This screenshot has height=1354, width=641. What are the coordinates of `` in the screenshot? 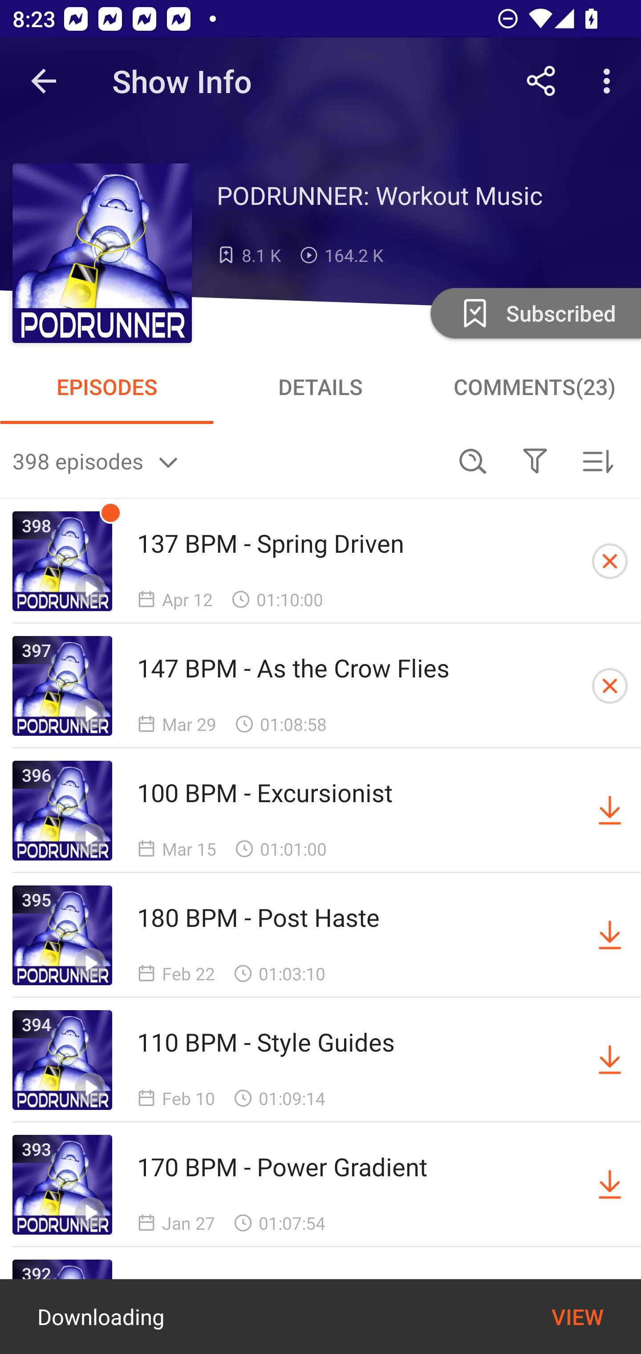 It's located at (535, 461).